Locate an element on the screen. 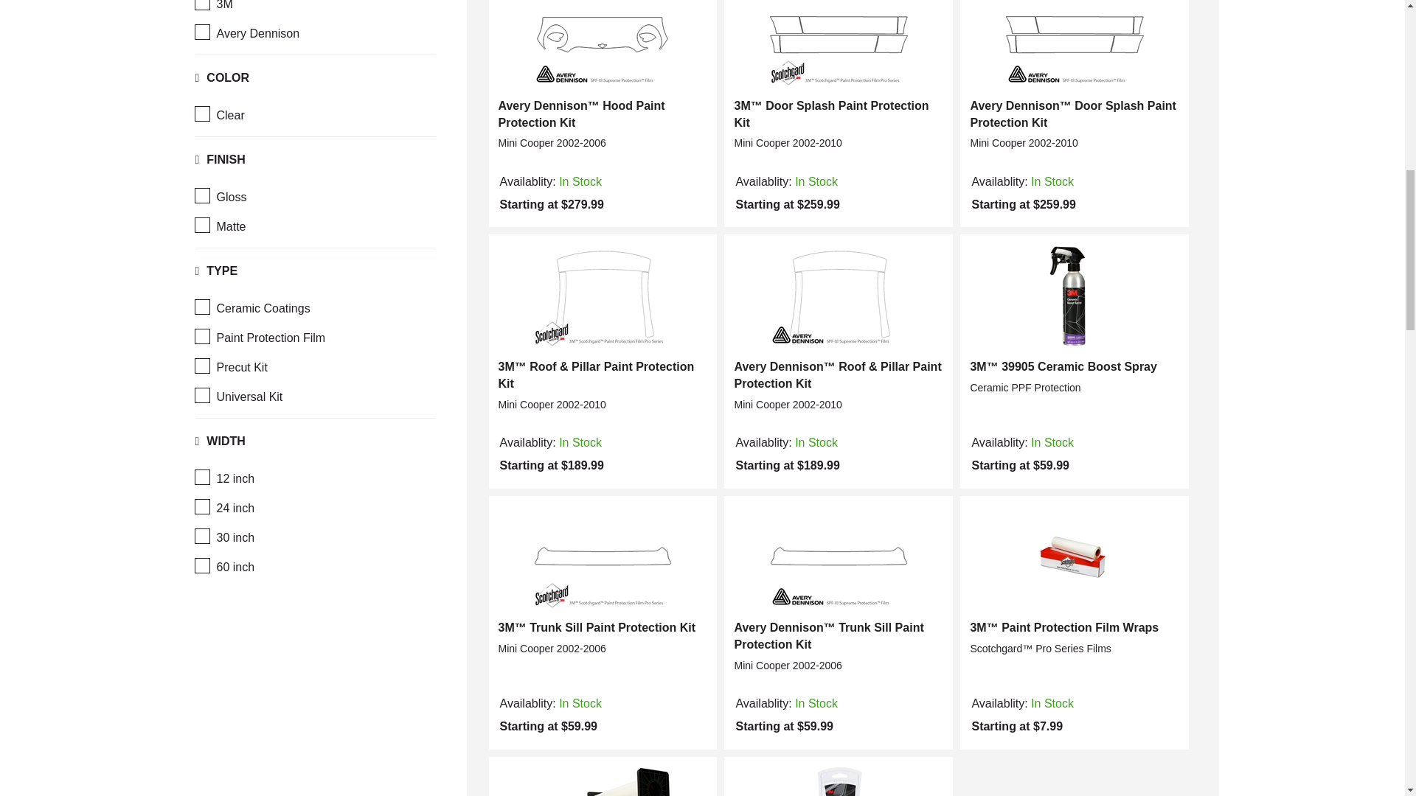 This screenshot has width=1416, height=796. on is located at coordinates (201, 536).